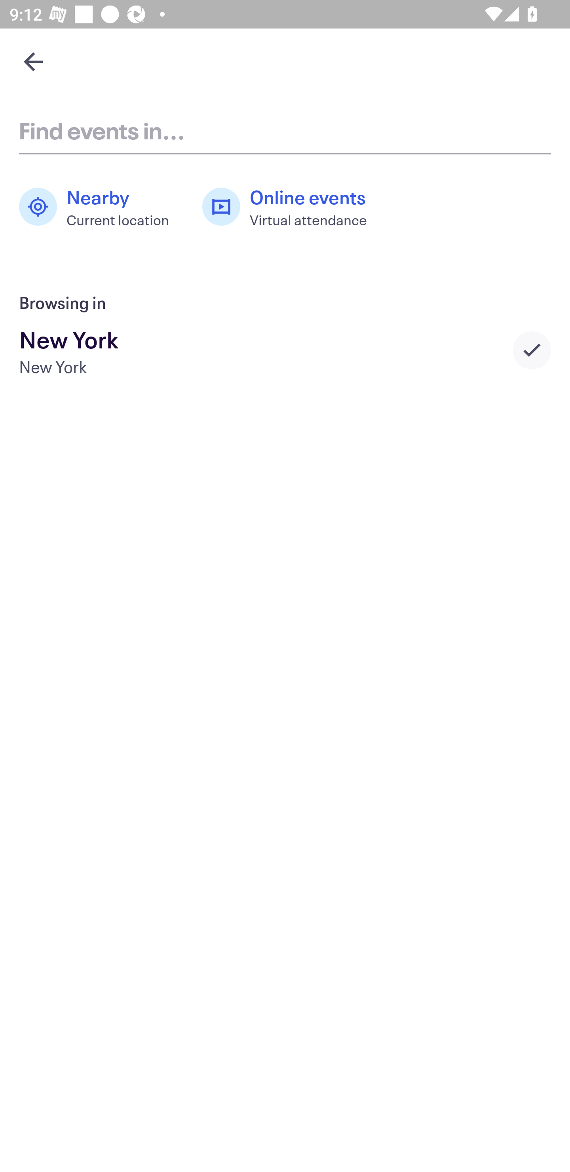 This screenshot has height=1172, width=570. What do you see at coordinates (101, 207) in the screenshot?
I see `Nearby Current location` at bounding box center [101, 207].